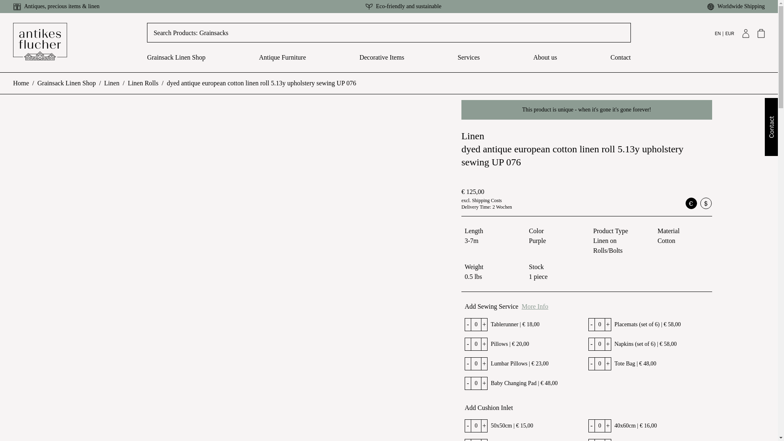 This screenshot has width=784, height=441. Describe the element at coordinates (717, 33) in the screenshot. I see `EN` at that location.